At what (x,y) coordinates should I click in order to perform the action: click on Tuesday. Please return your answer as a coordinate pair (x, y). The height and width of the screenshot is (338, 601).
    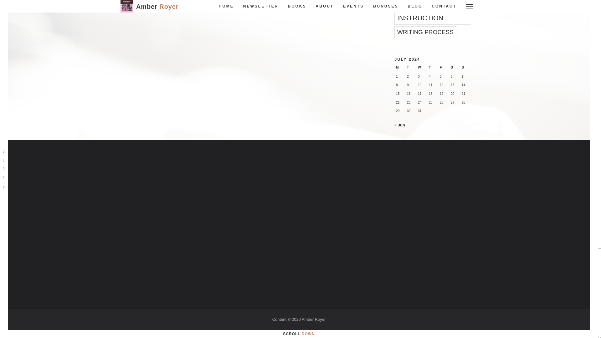
    Looking at the image, I should click on (411, 68).